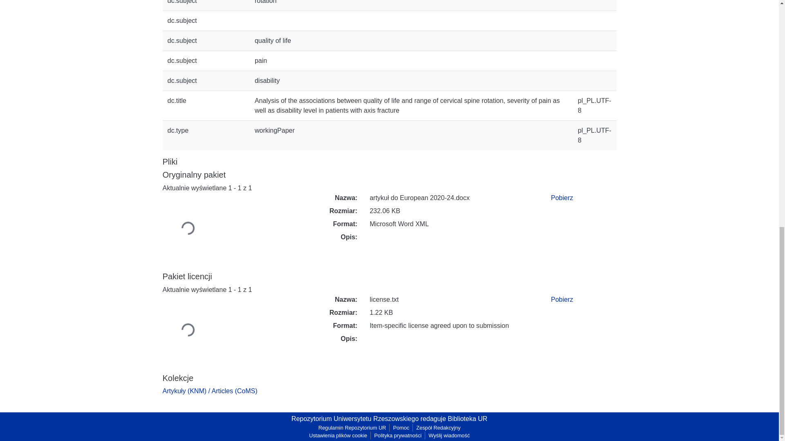 The width and height of the screenshot is (785, 441). What do you see at coordinates (401, 428) in the screenshot?
I see `Pomoc` at bounding box center [401, 428].